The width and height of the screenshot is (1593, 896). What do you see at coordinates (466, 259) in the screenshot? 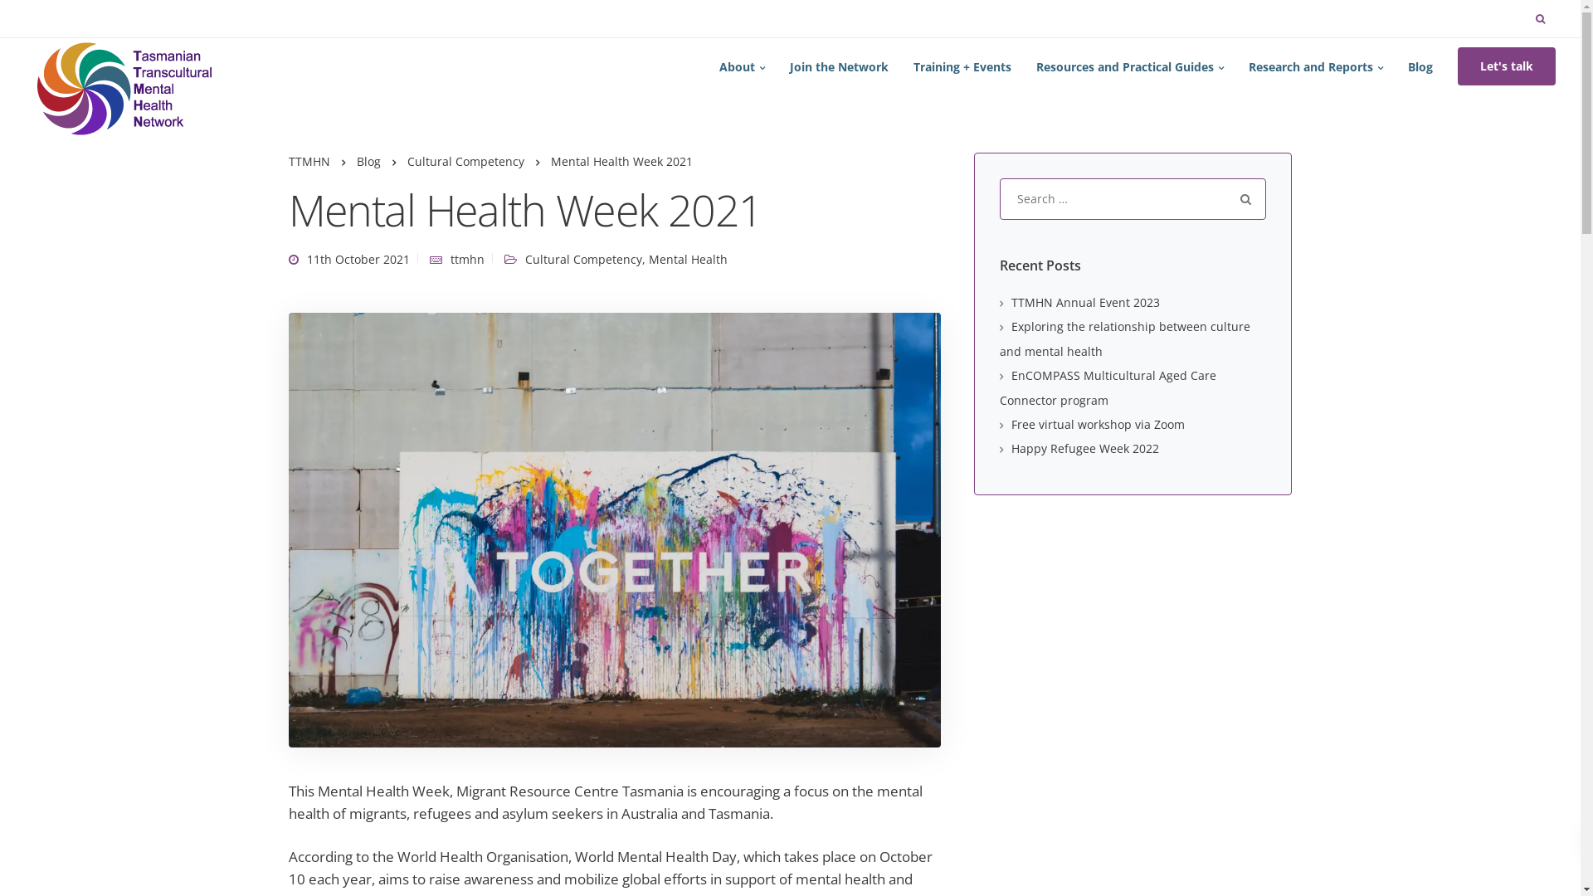
I see `ttmhn` at bounding box center [466, 259].